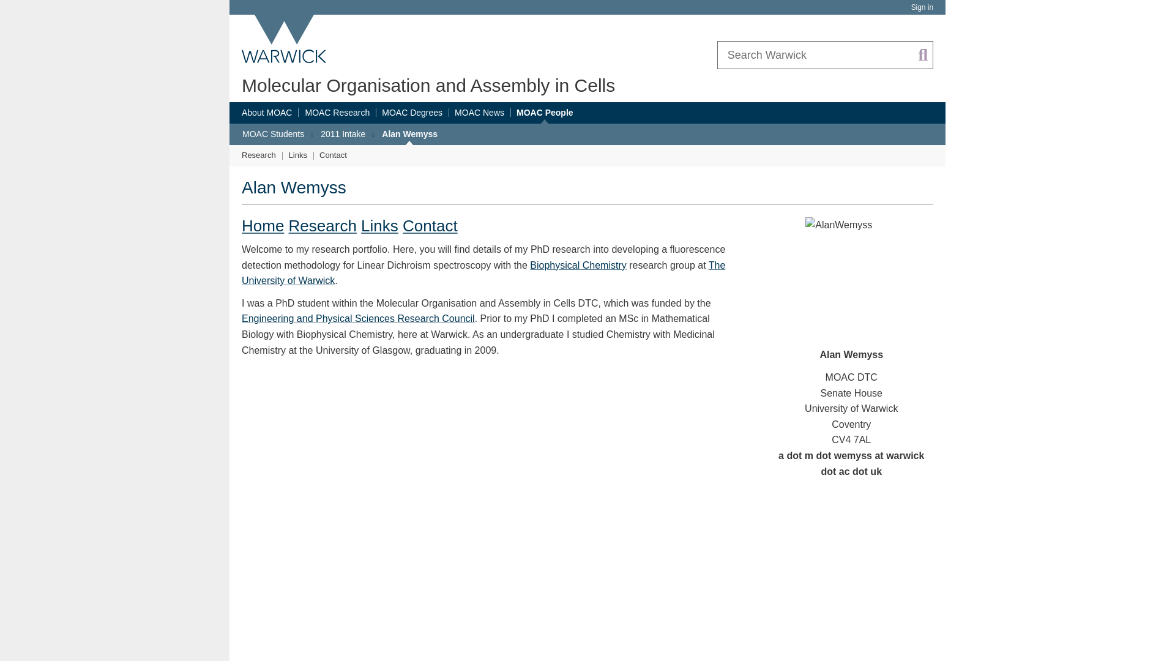  I want to click on About MOAC, so click(267, 113).